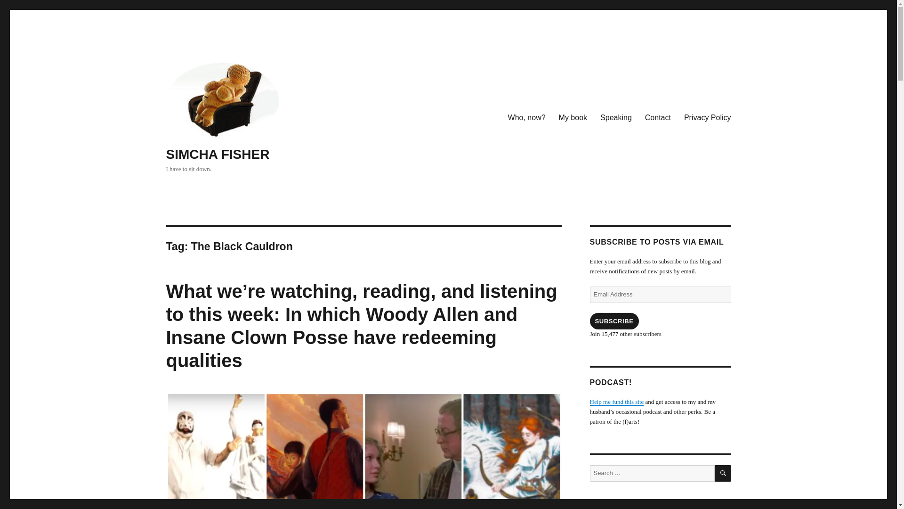  Describe the element at coordinates (616, 118) in the screenshot. I see `Speaking` at that location.